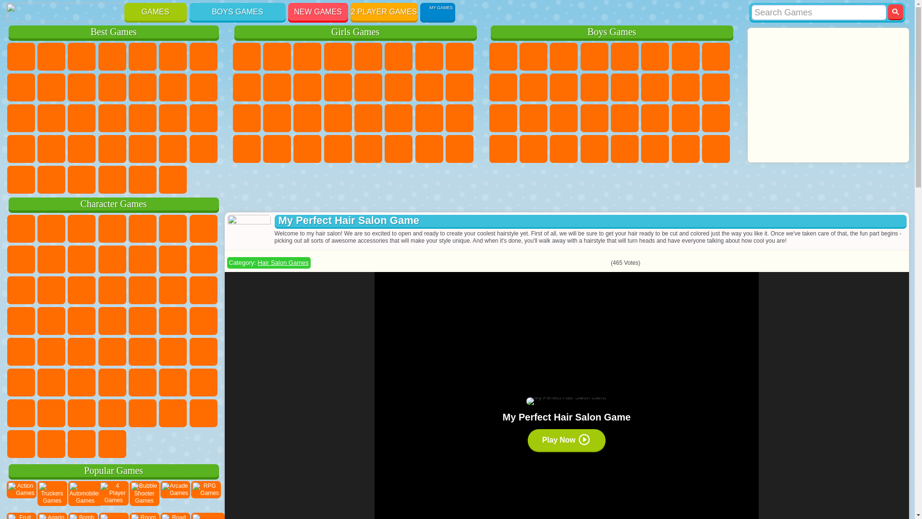 This screenshot has height=519, width=922. Describe the element at coordinates (624, 87) in the screenshot. I see `Fighting Games` at that location.